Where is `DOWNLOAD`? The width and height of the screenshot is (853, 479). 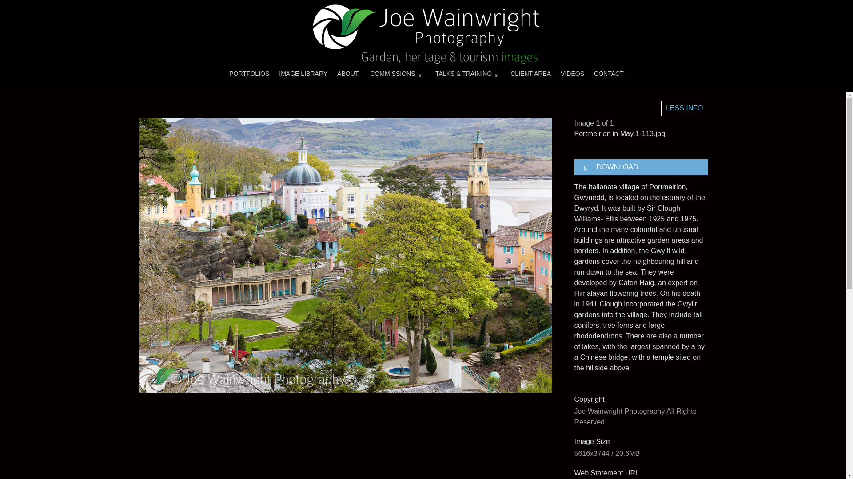
DOWNLOAD is located at coordinates (641, 167).